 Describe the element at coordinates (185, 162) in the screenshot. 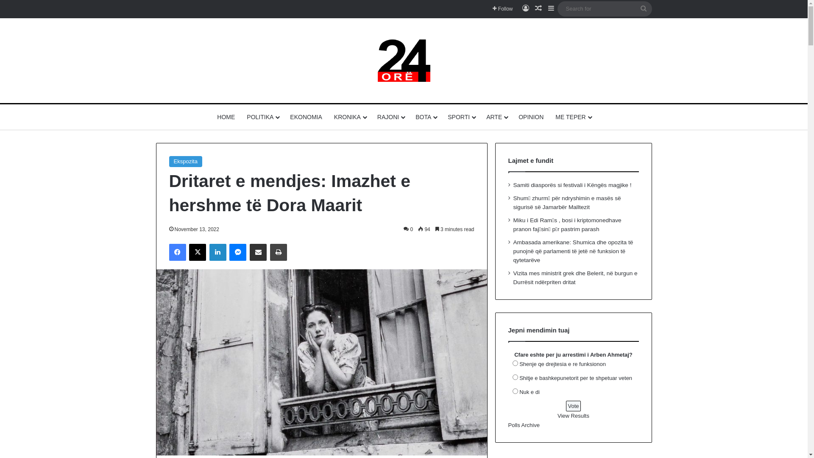

I see `Ekspozita` at that location.